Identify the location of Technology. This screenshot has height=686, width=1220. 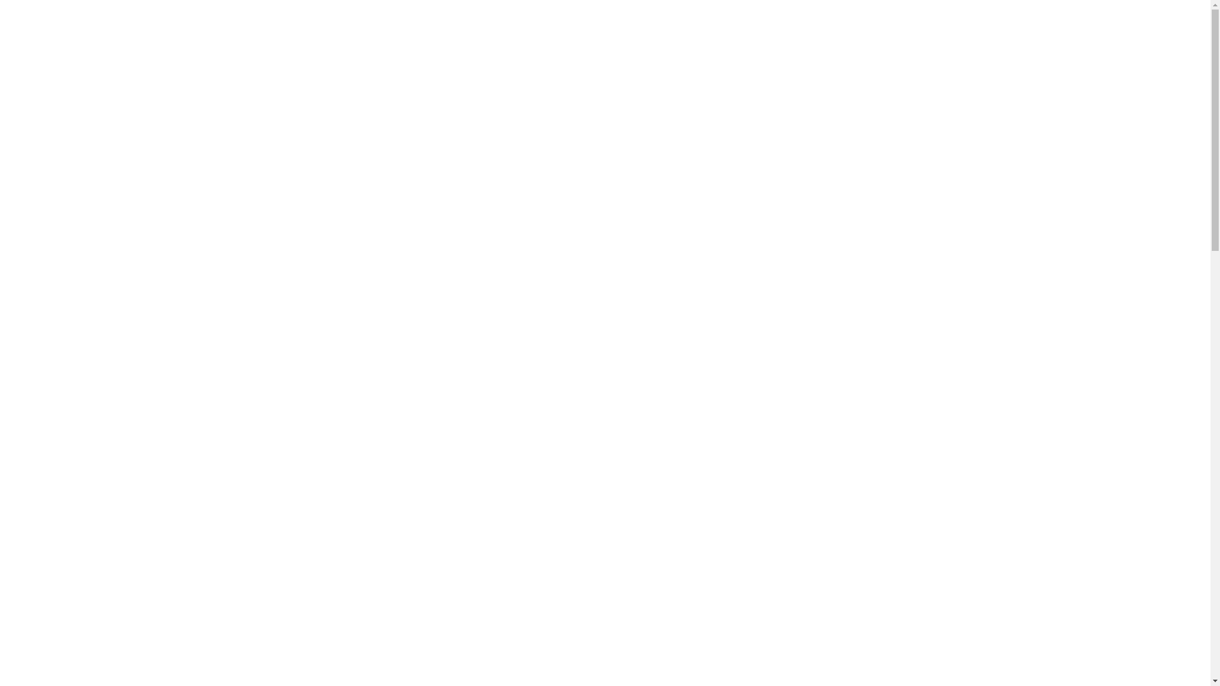
(839, 462).